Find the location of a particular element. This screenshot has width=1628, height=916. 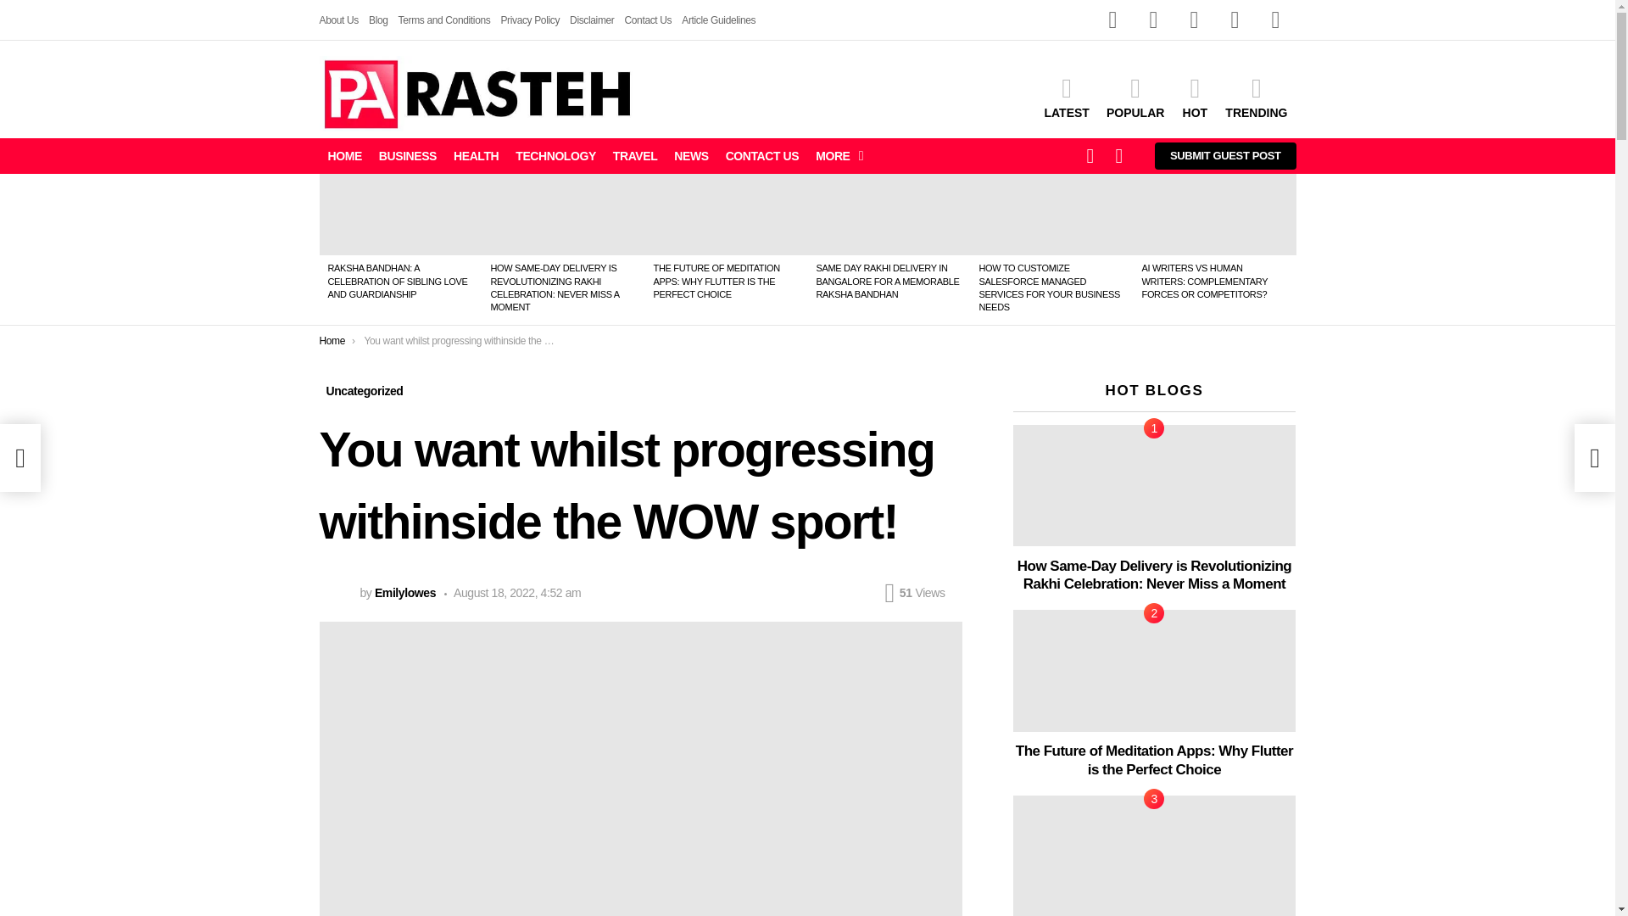

TRENDING is located at coordinates (1256, 97).